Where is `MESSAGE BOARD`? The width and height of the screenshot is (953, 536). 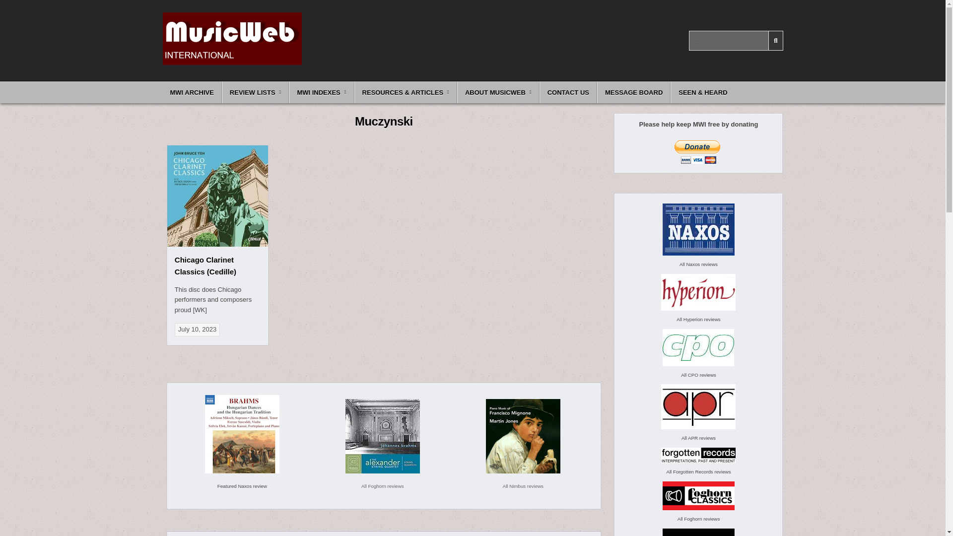
MESSAGE BOARD is located at coordinates (634, 92).